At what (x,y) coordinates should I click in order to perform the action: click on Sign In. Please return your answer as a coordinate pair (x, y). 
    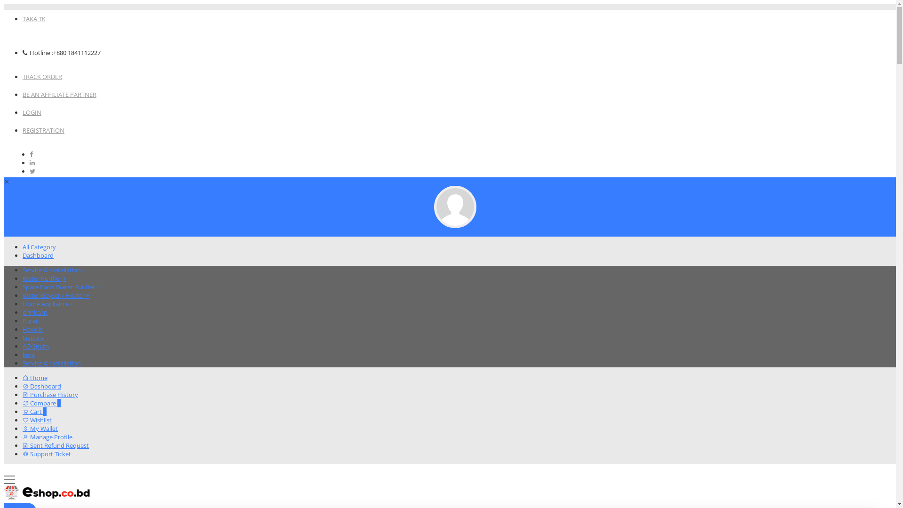
    Looking at the image, I should click on (13, 232).